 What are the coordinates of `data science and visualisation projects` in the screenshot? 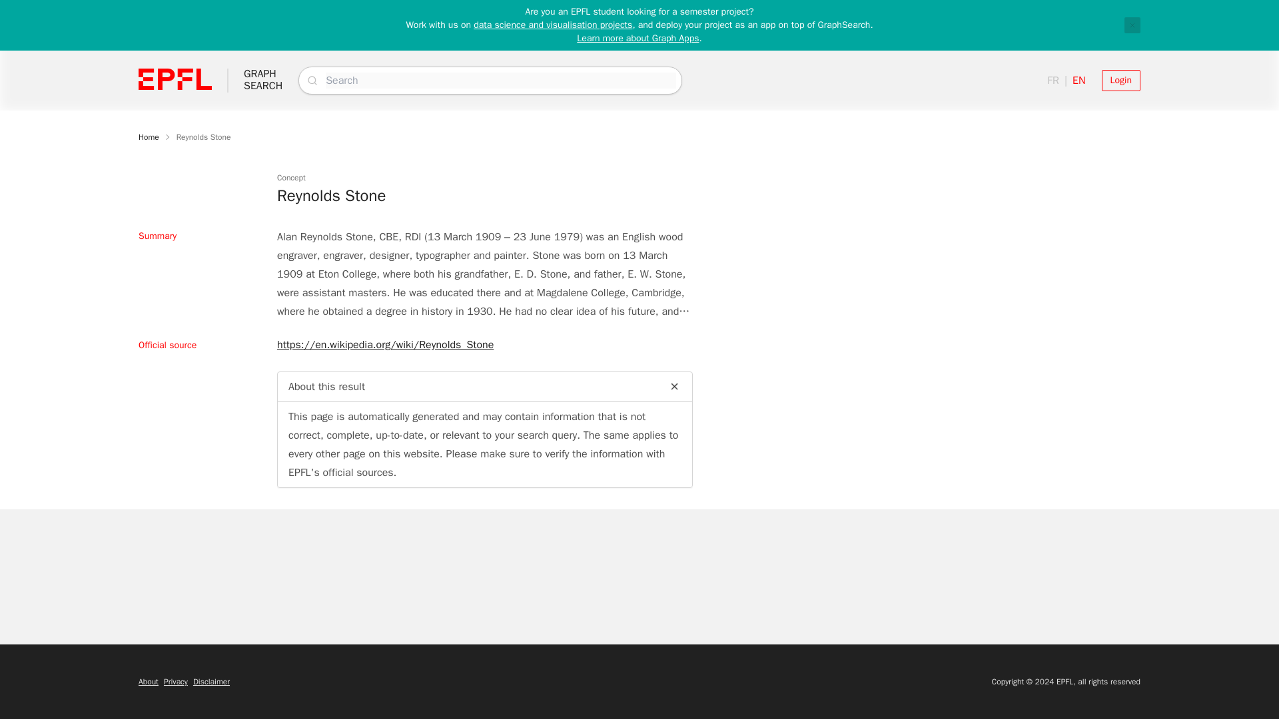 It's located at (552, 25).